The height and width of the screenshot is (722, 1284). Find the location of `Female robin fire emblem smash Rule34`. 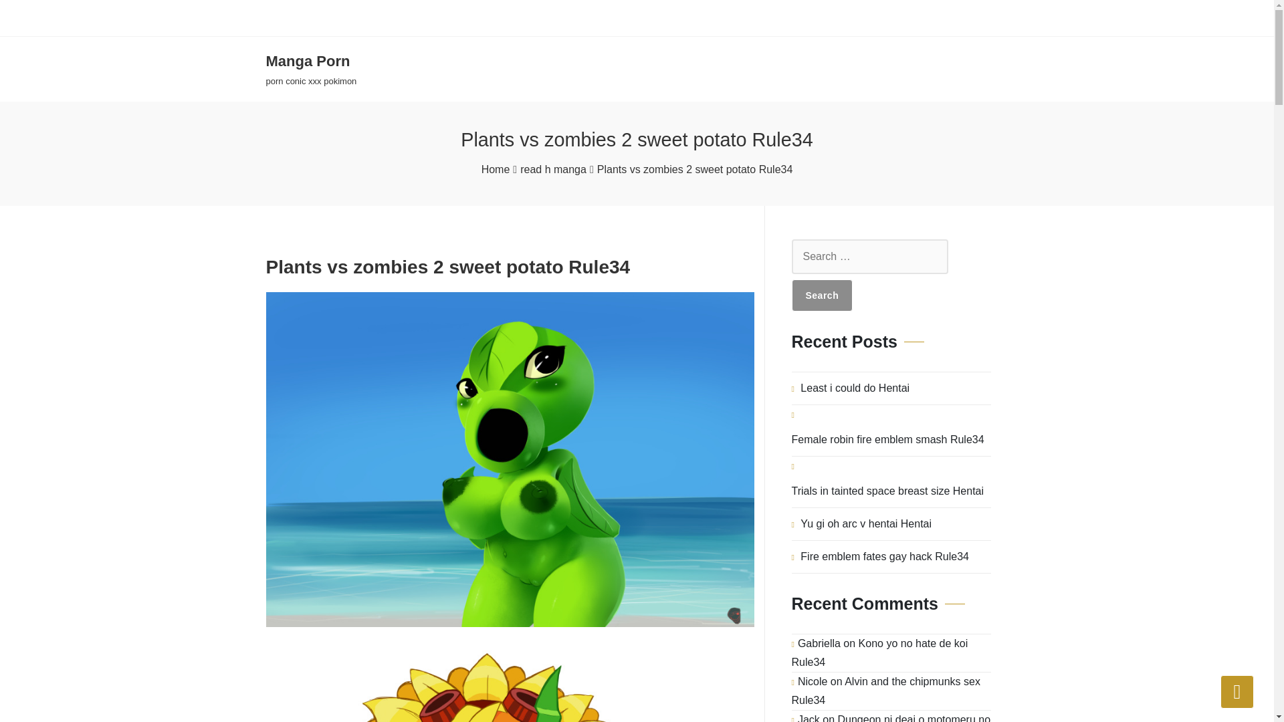

Female robin fire emblem smash Rule34 is located at coordinates (888, 439).